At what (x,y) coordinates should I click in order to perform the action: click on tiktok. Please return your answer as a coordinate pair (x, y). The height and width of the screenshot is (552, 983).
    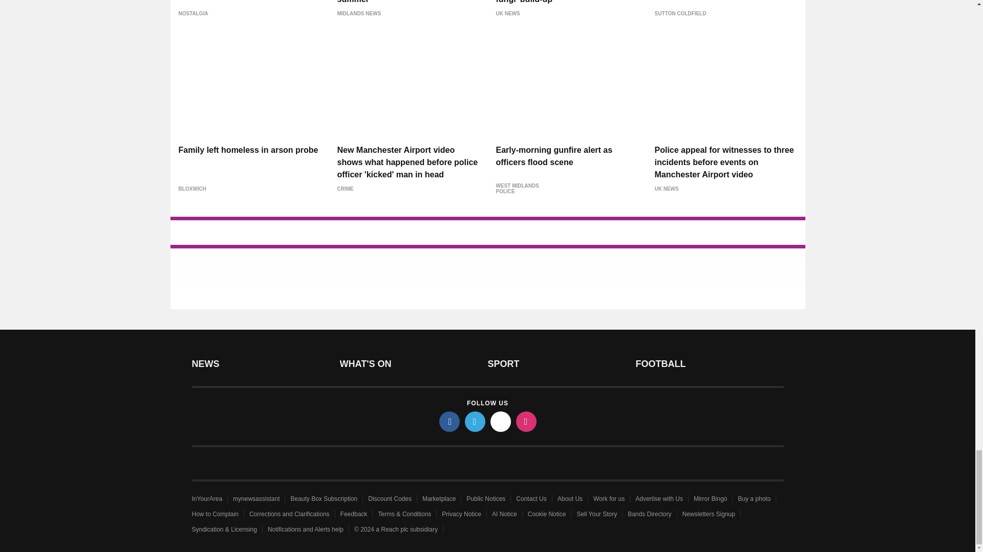
    Looking at the image, I should click on (501, 421).